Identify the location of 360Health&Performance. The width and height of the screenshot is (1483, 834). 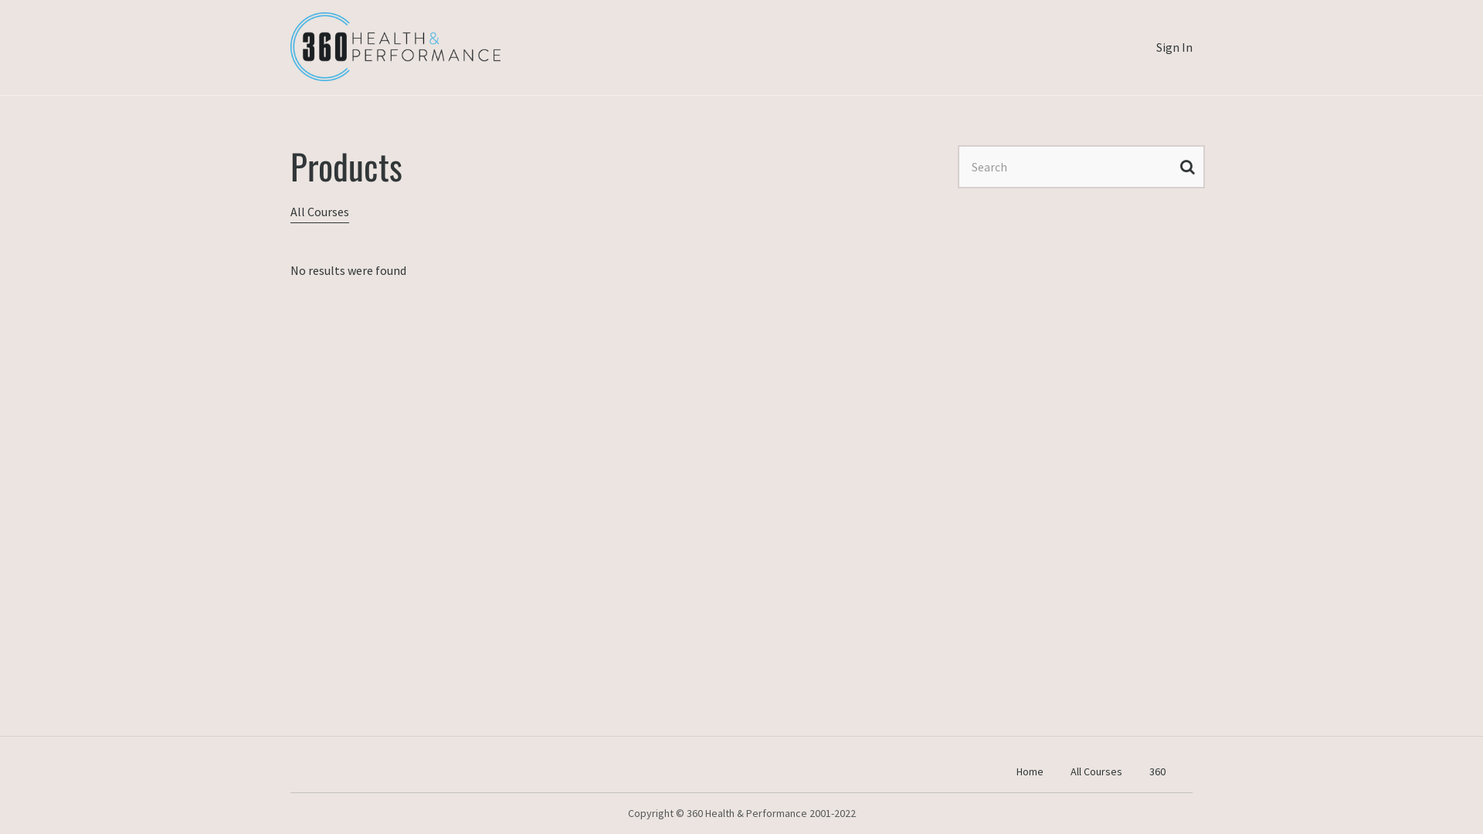
(395, 46).